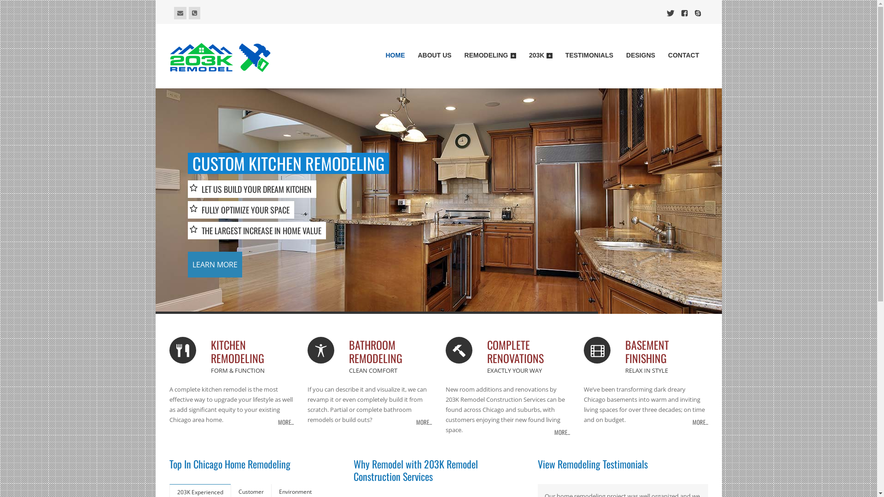  What do you see at coordinates (490, 57) in the screenshot?
I see `REMODELING+` at bounding box center [490, 57].